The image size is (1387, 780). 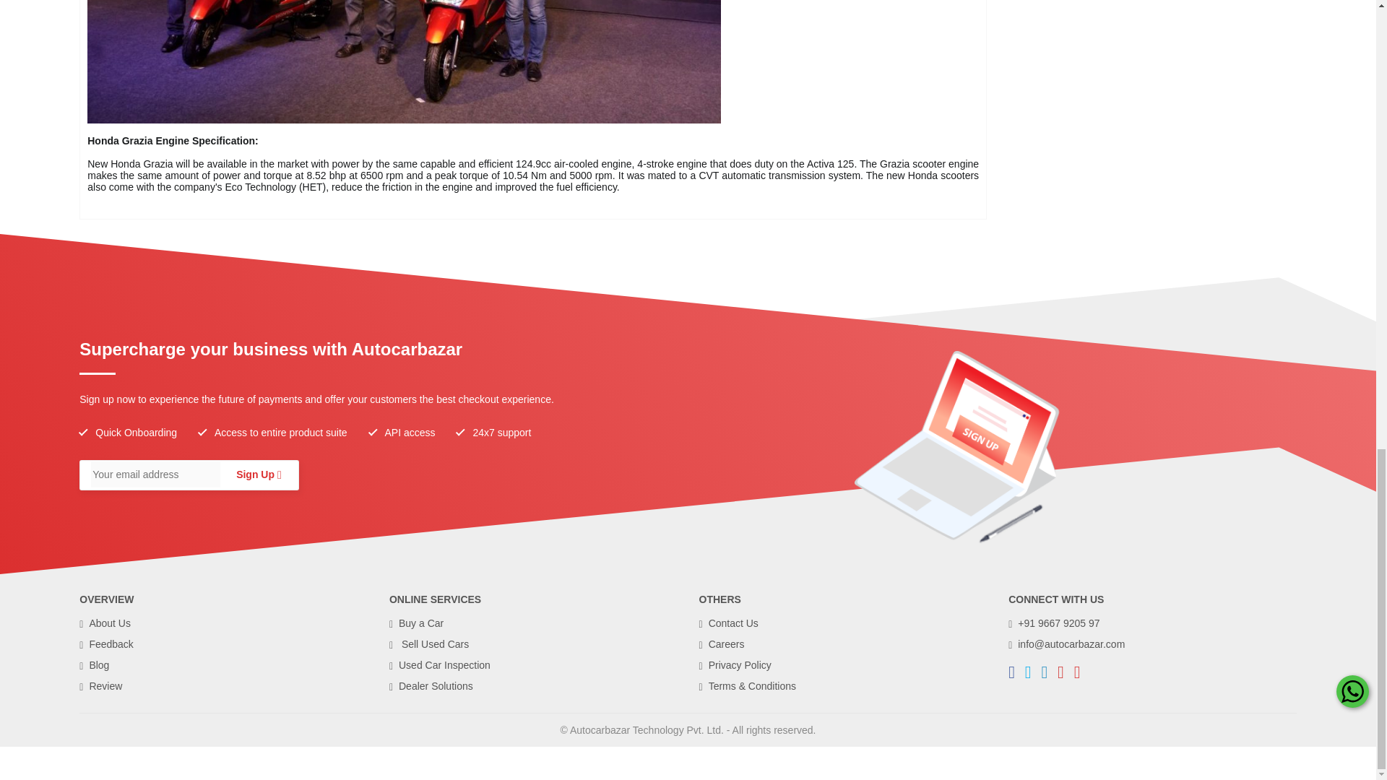 I want to click on Dealer Solutions, so click(x=431, y=685).